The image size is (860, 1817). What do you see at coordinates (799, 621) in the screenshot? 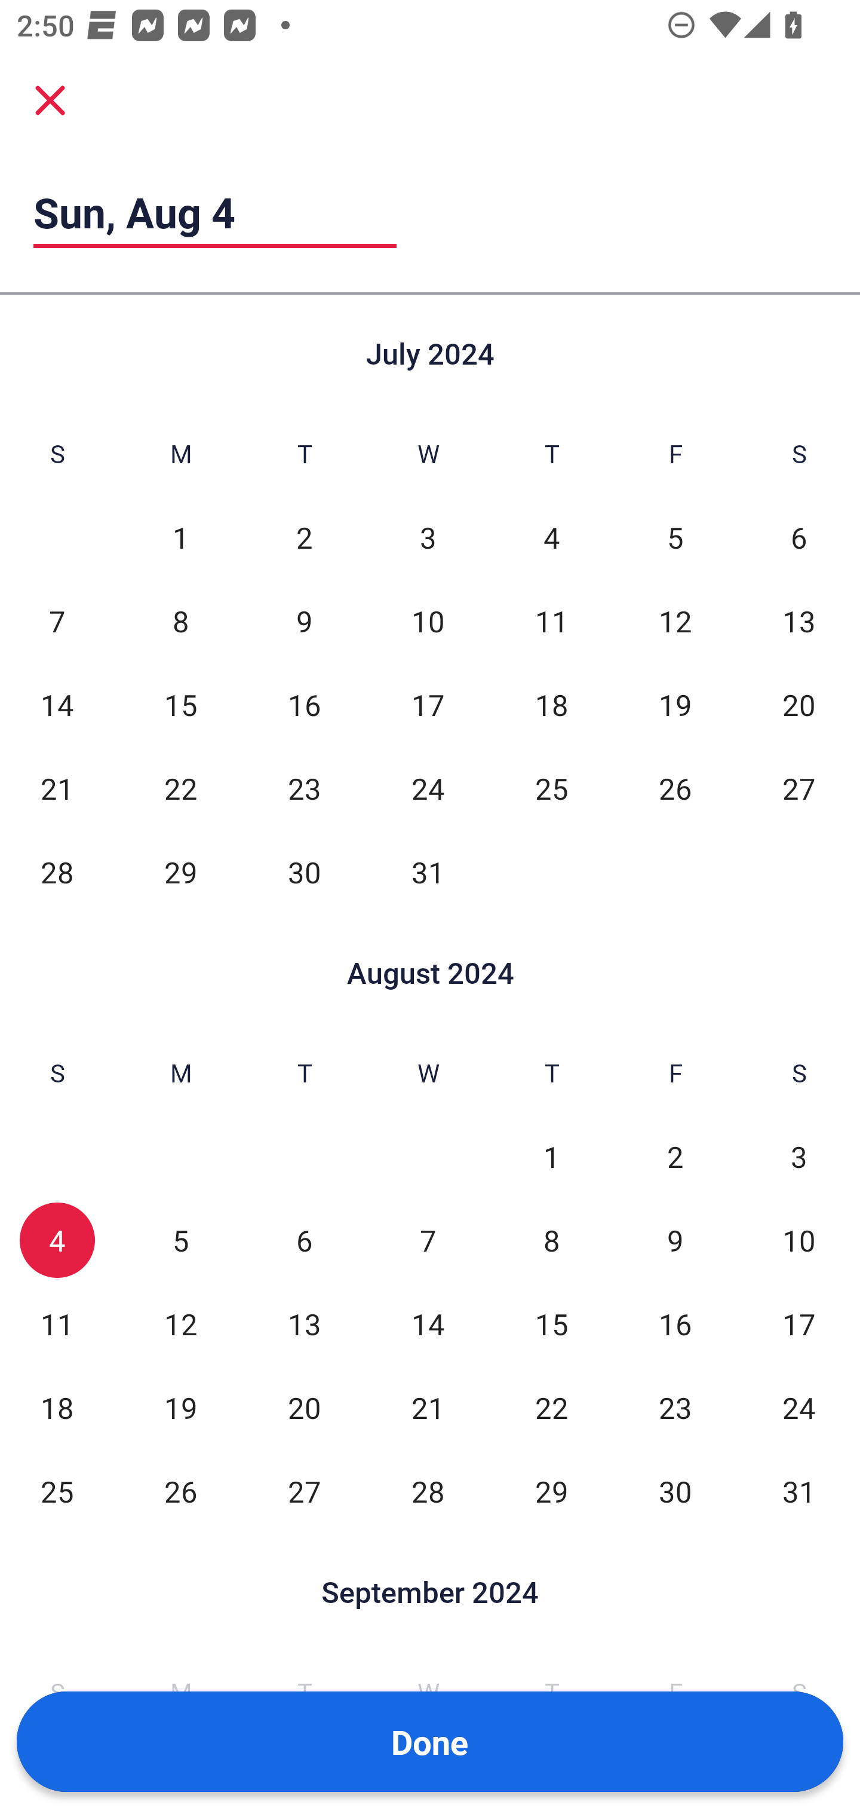
I see `13 Sat, Jul 13, Not Selected` at bounding box center [799, 621].